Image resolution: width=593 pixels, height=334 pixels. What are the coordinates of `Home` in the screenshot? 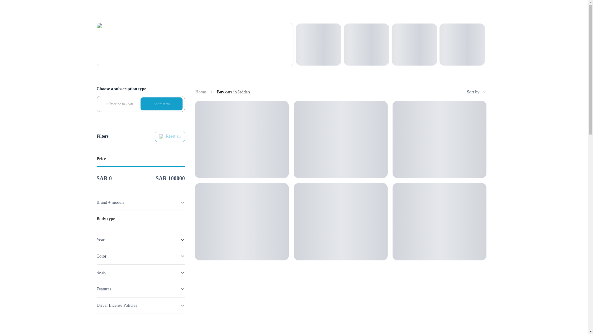 It's located at (200, 92).